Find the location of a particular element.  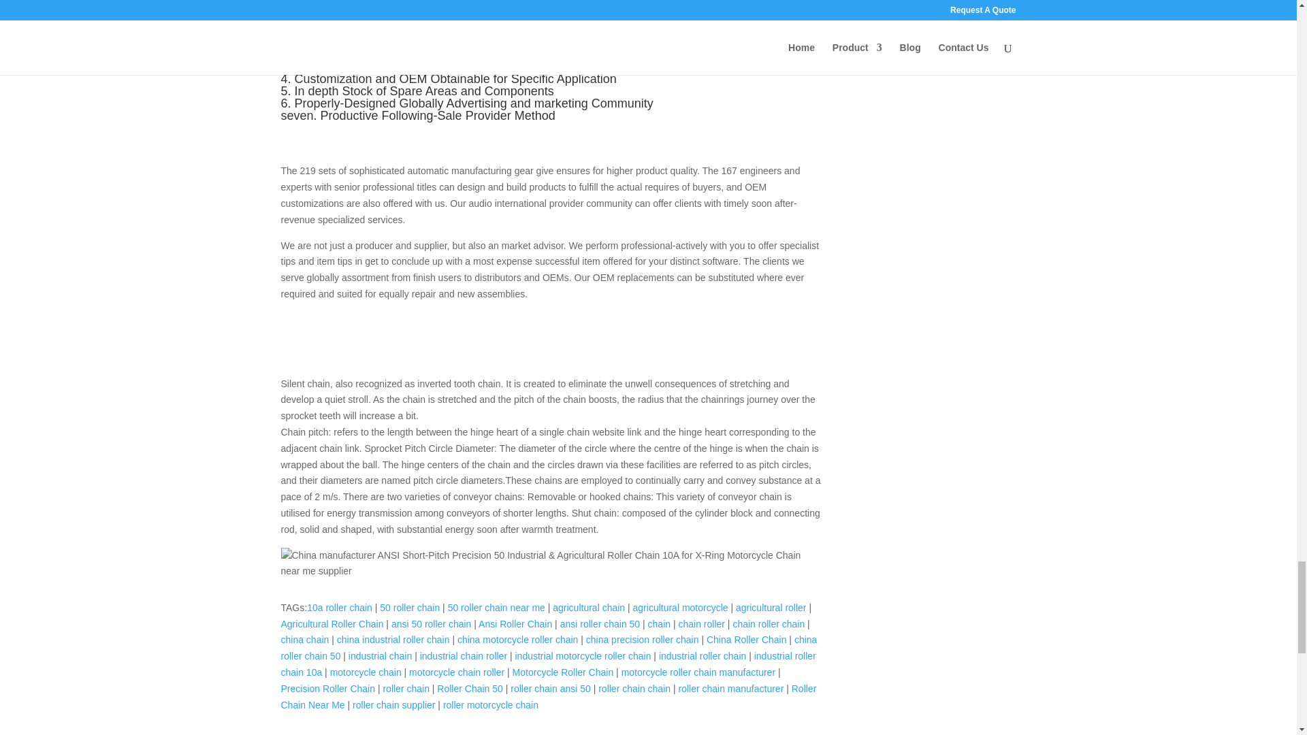

industrial motorcycle roller chain is located at coordinates (583, 656).